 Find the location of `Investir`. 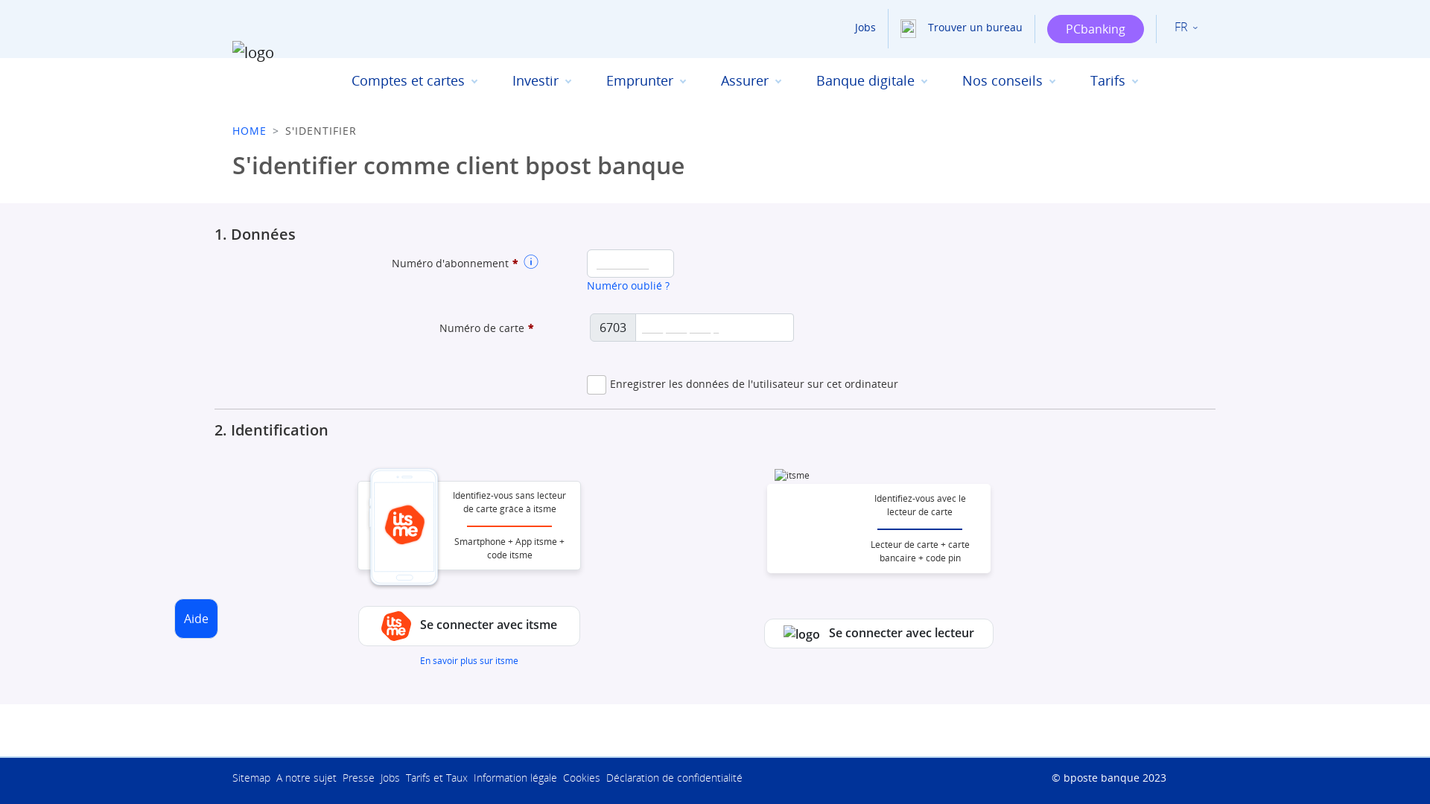

Investir is located at coordinates (541, 80).